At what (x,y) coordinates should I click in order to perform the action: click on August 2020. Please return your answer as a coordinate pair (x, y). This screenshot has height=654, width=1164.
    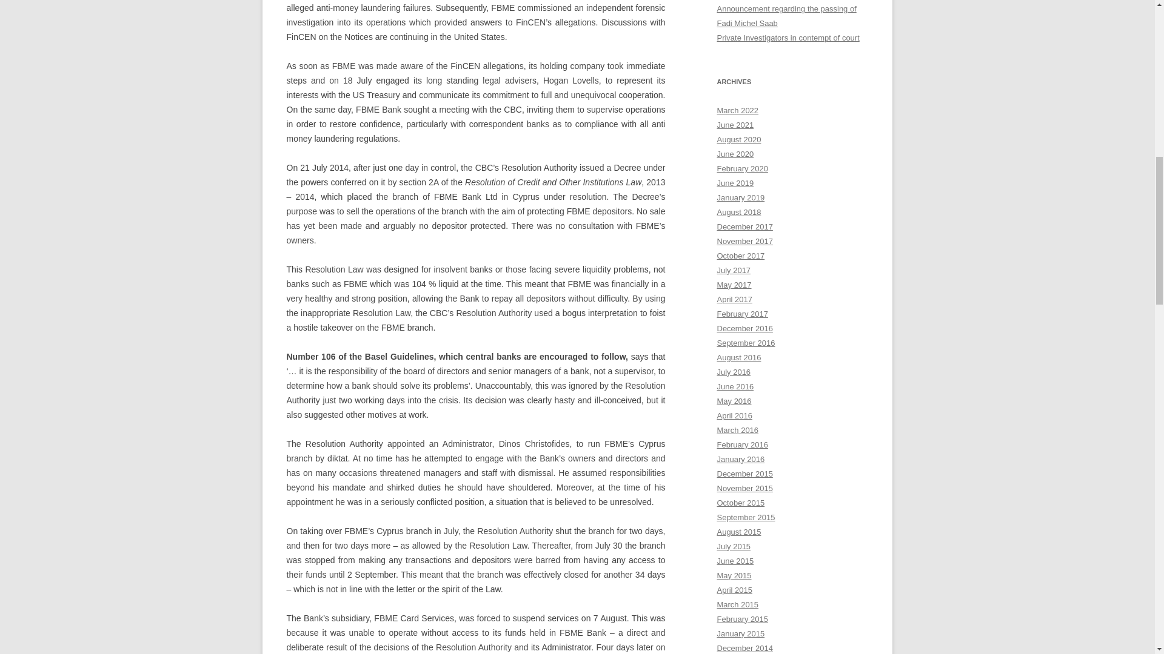
    Looking at the image, I should click on (738, 139).